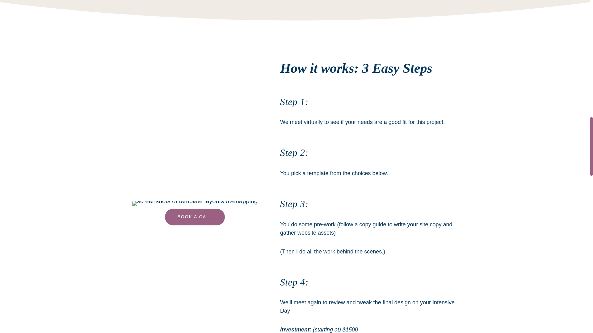 This screenshot has height=333, width=593. I want to click on fan of layouts, so click(195, 203).